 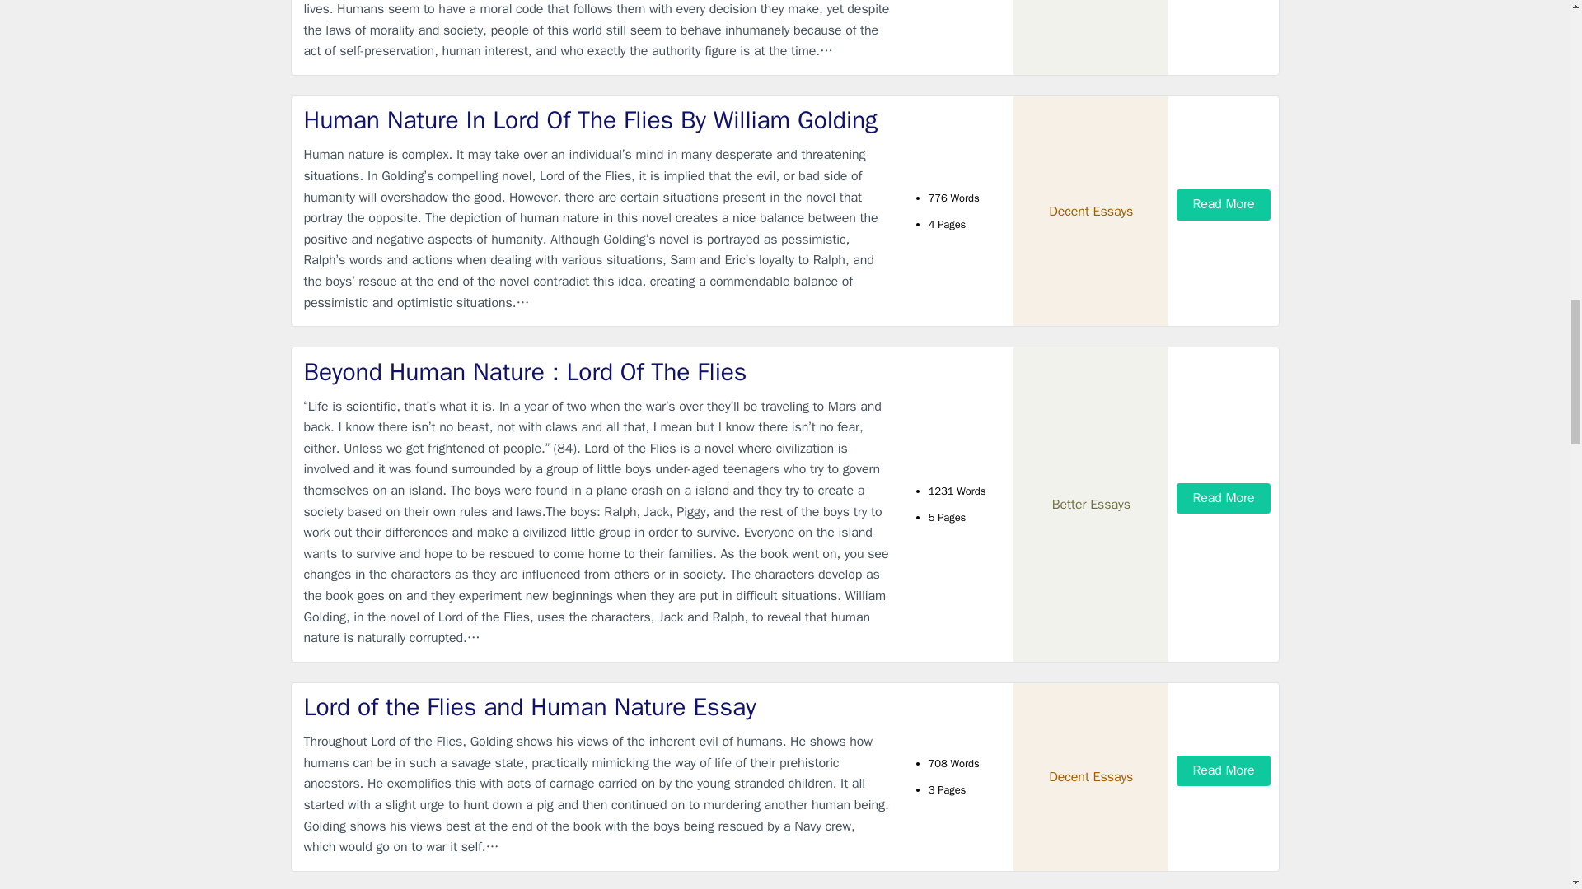 I want to click on Read More, so click(x=1223, y=204).